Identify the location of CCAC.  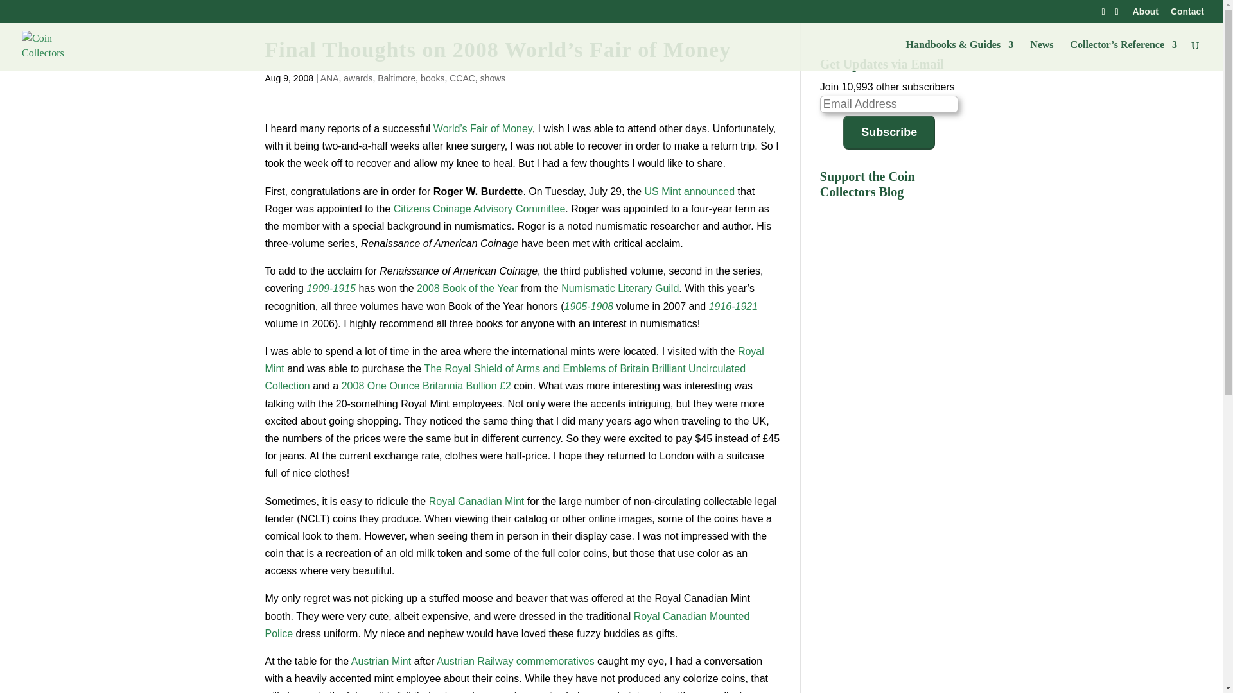
(462, 78).